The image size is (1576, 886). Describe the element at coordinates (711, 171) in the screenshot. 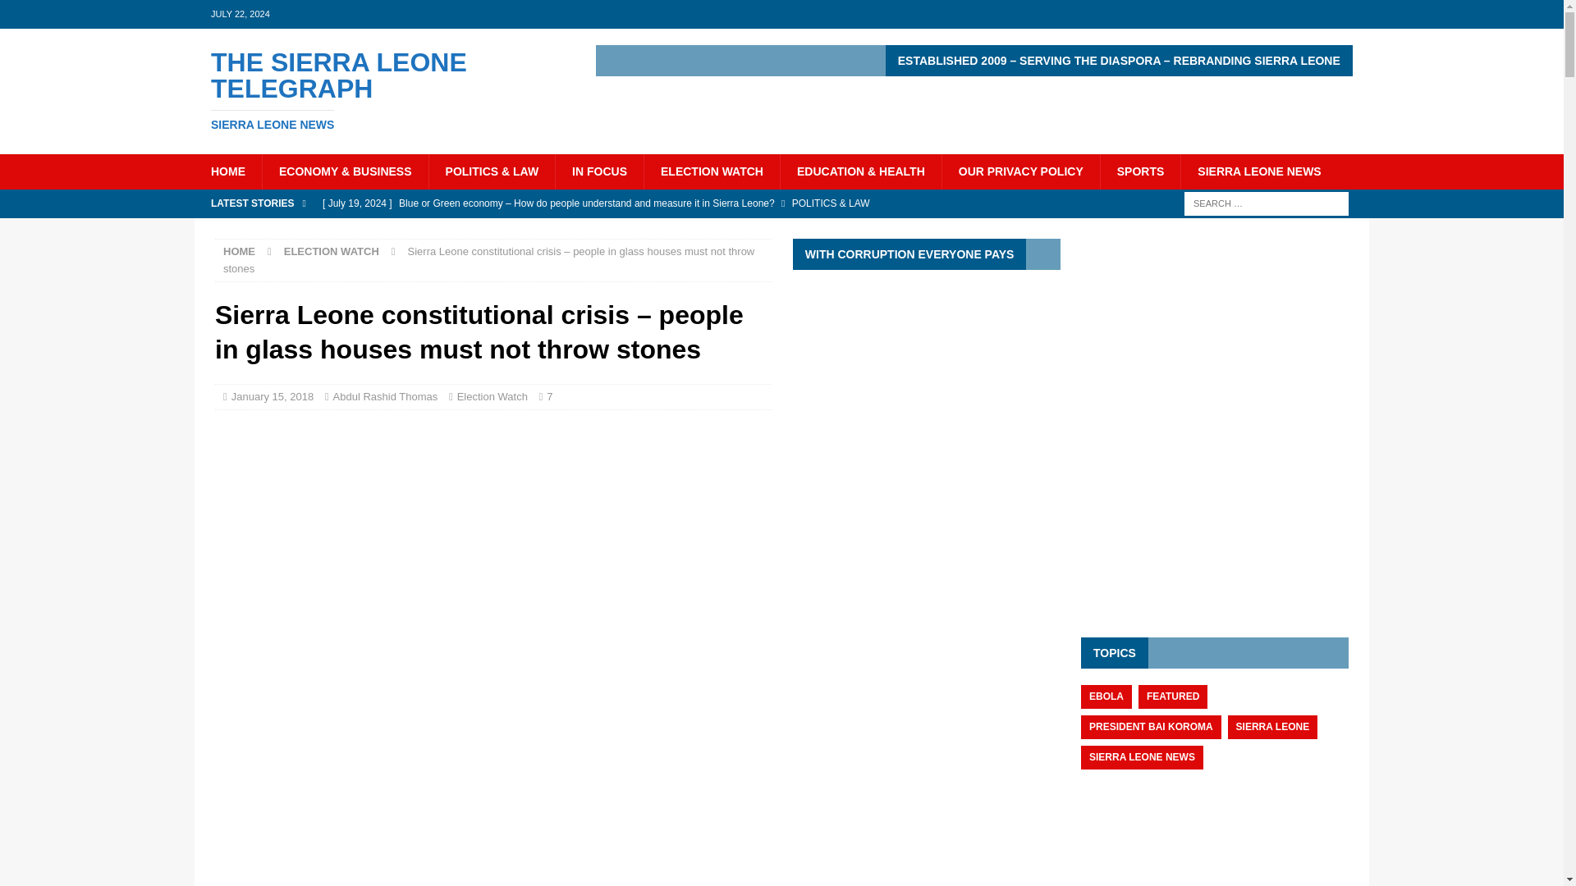

I see `ELECTION WATCH` at that location.